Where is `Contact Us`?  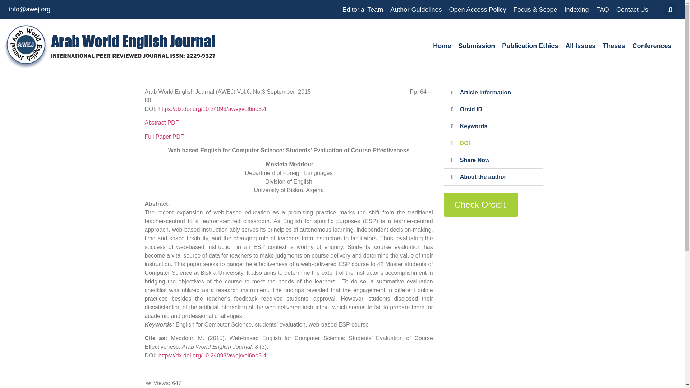 Contact Us is located at coordinates (632, 9).